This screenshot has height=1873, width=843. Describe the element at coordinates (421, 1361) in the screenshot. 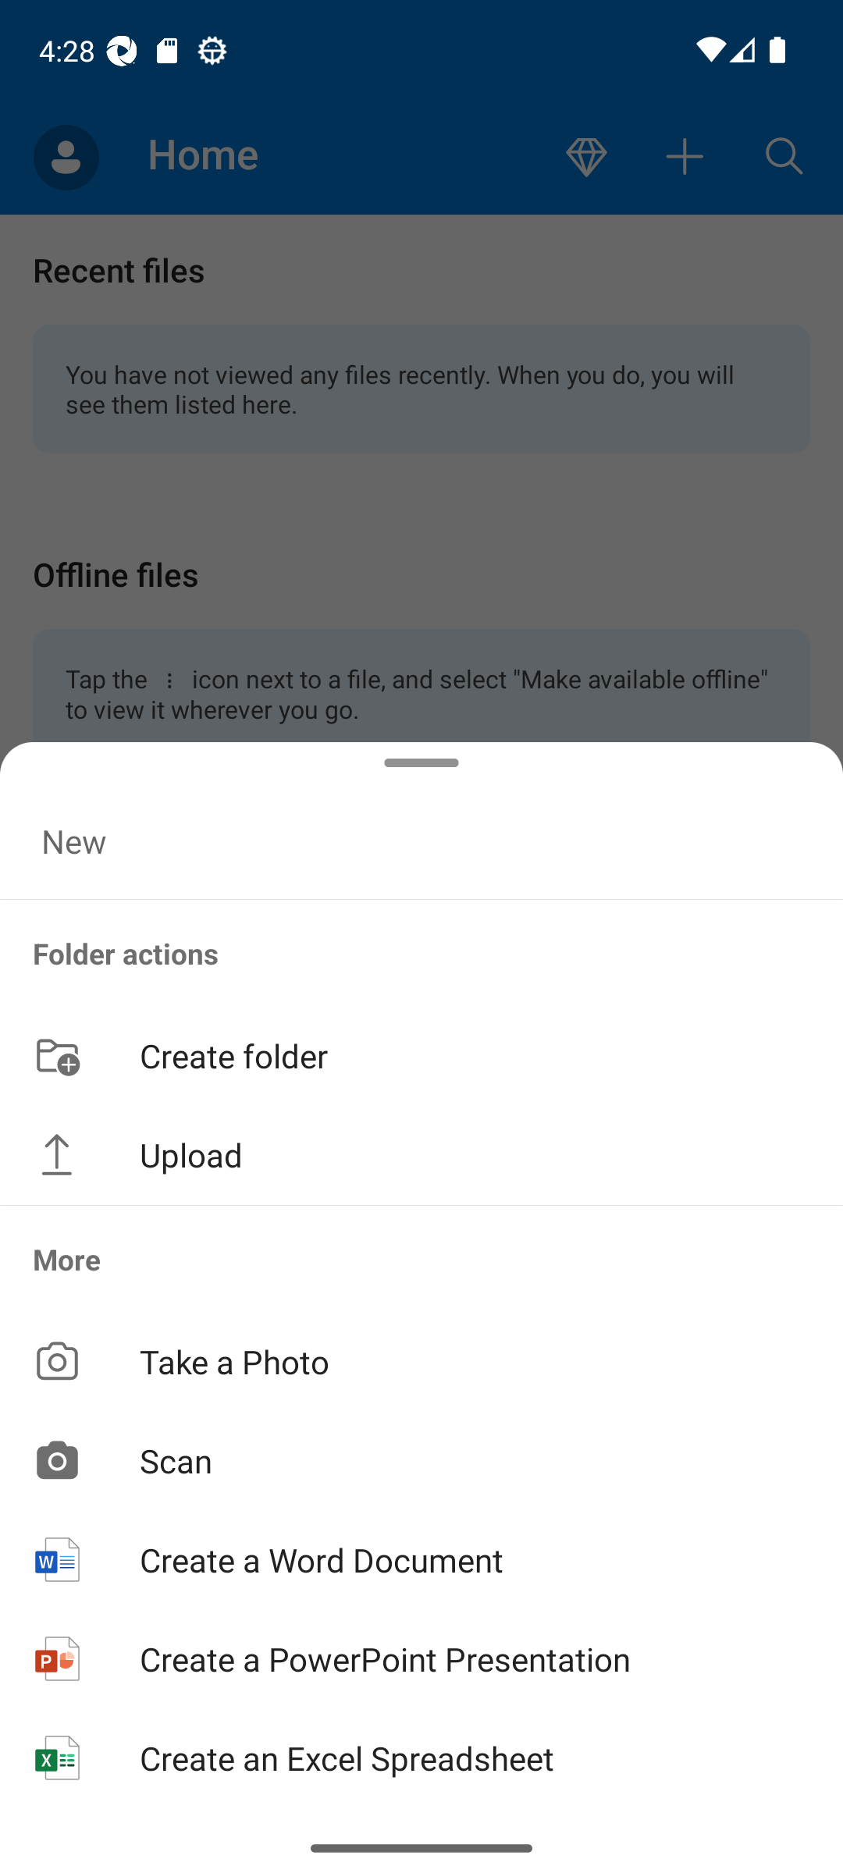

I see `Take a Photo button Take a Photo` at that location.